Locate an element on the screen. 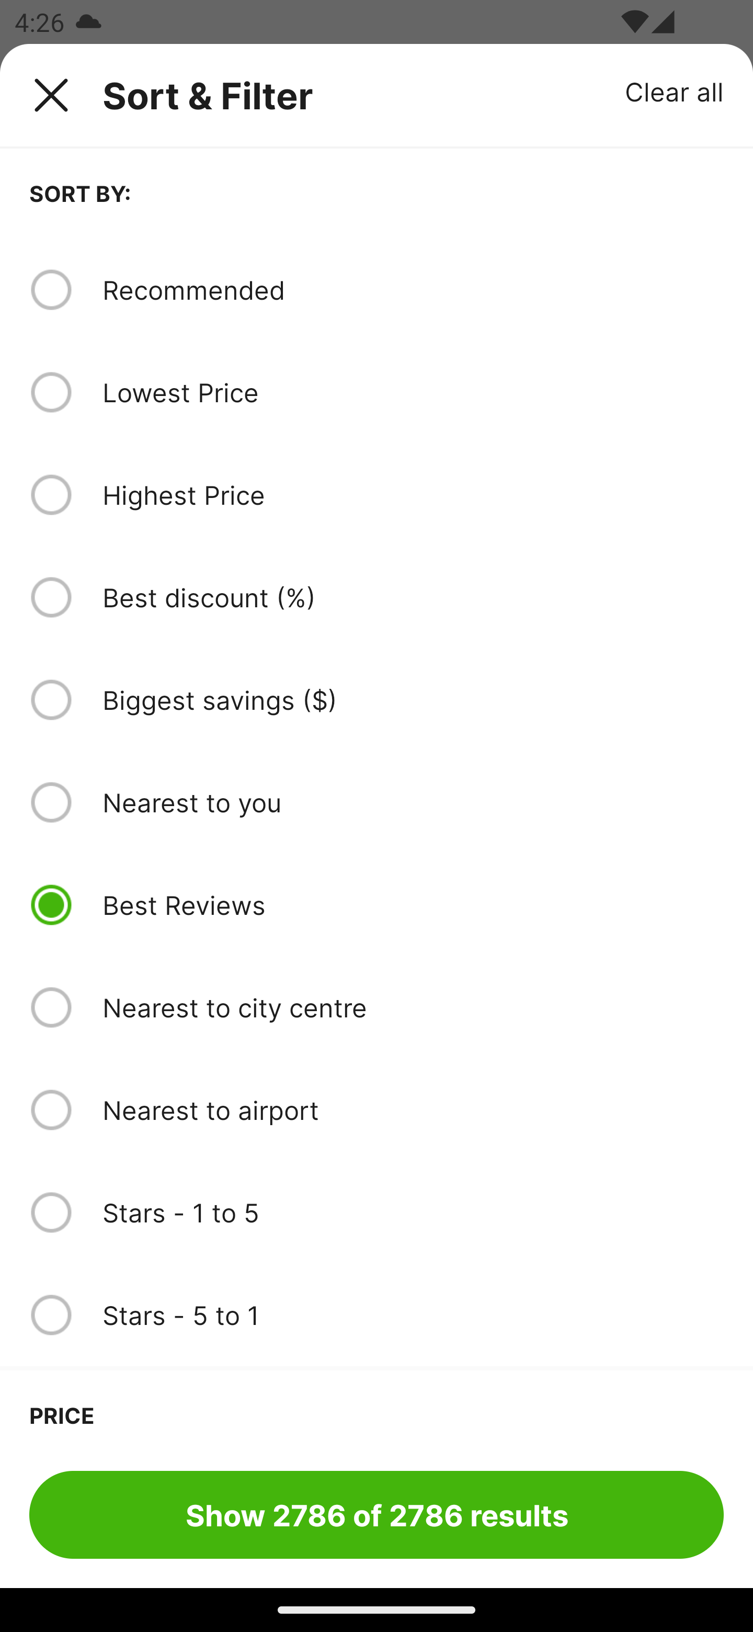 The image size is (753, 1632). Clear all is located at coordinates (675, 91).